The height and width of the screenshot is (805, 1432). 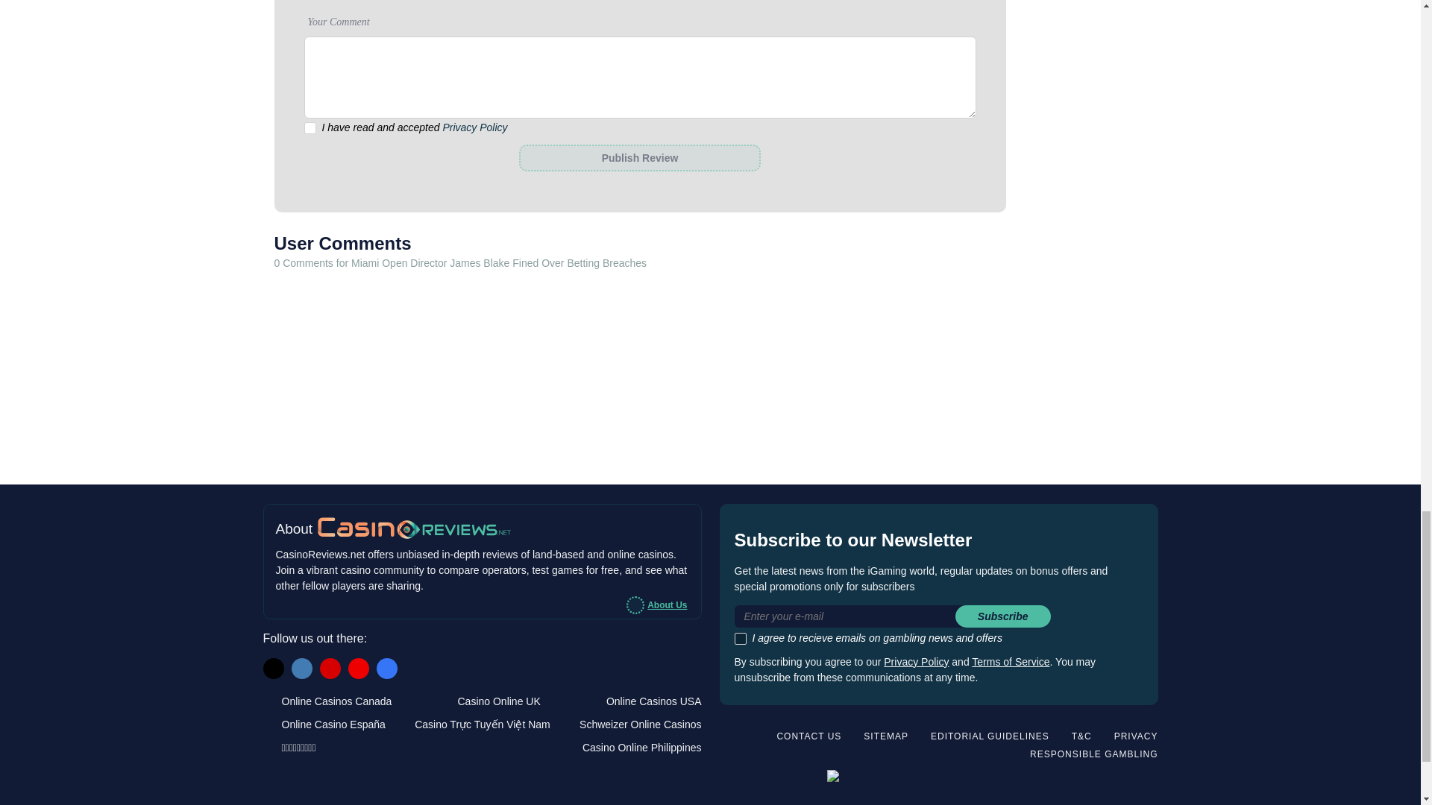 I want to click on Subscribe, so click(x=1002, y=616).